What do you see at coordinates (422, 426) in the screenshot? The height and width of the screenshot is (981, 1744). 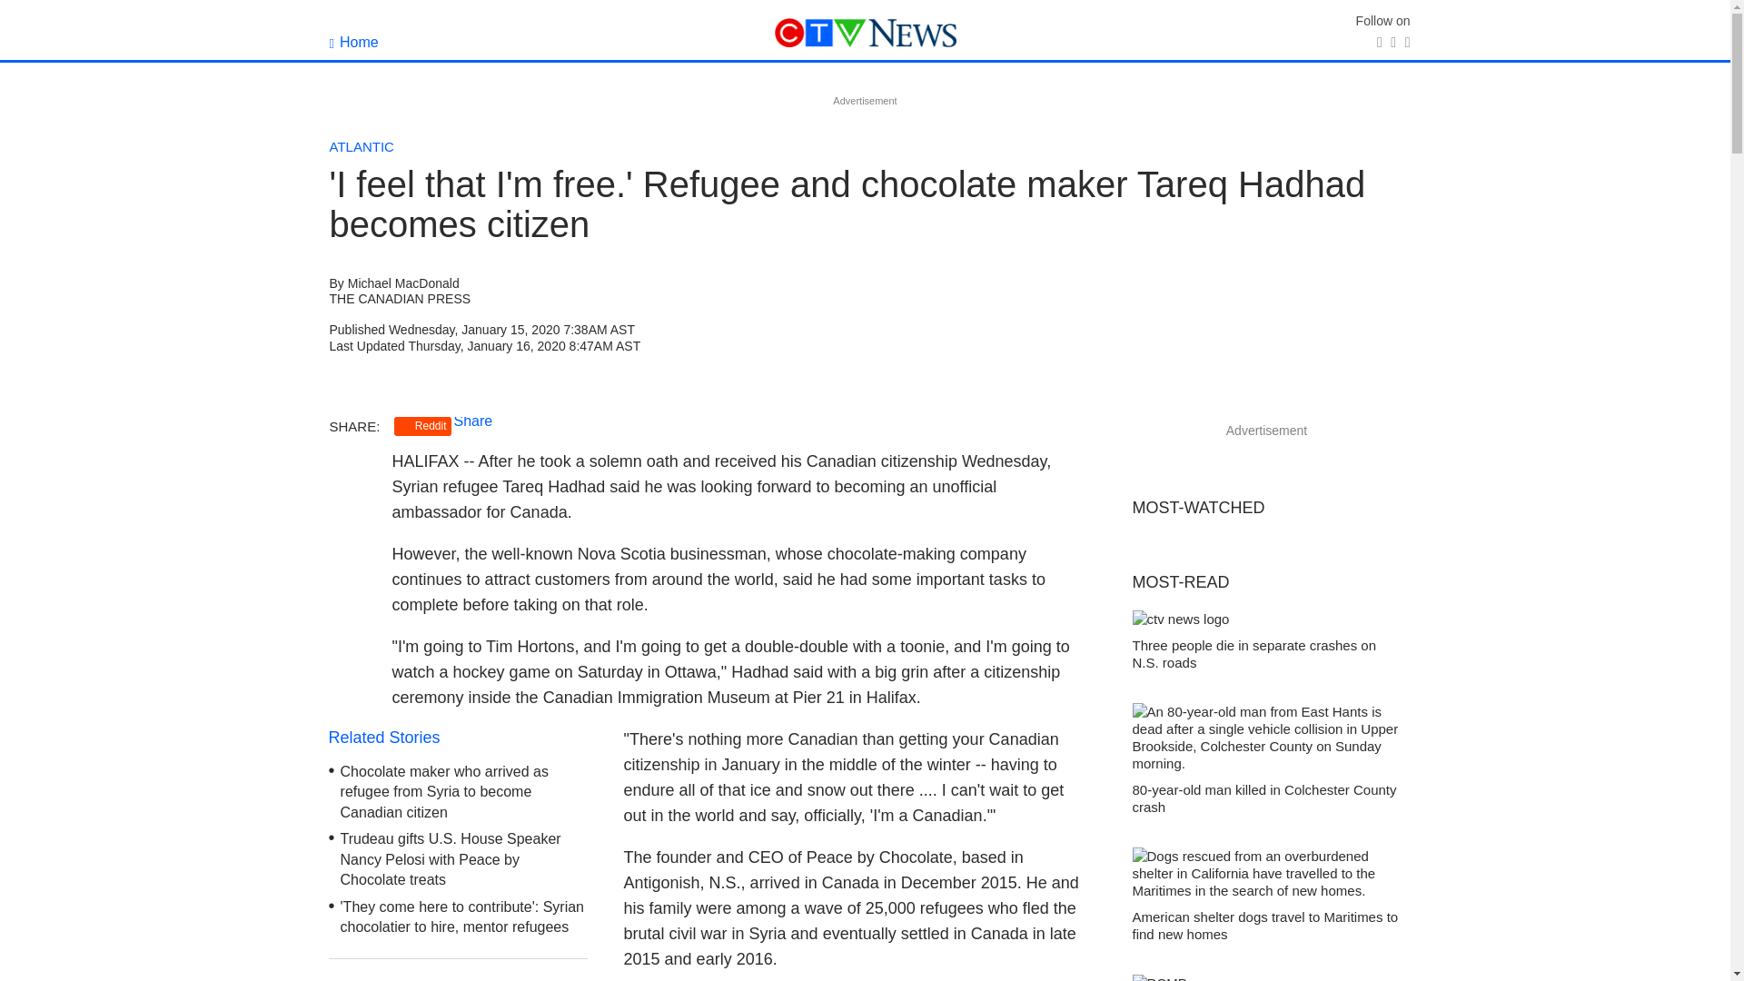 I see `Reddit` at bounding box center [422, 426].